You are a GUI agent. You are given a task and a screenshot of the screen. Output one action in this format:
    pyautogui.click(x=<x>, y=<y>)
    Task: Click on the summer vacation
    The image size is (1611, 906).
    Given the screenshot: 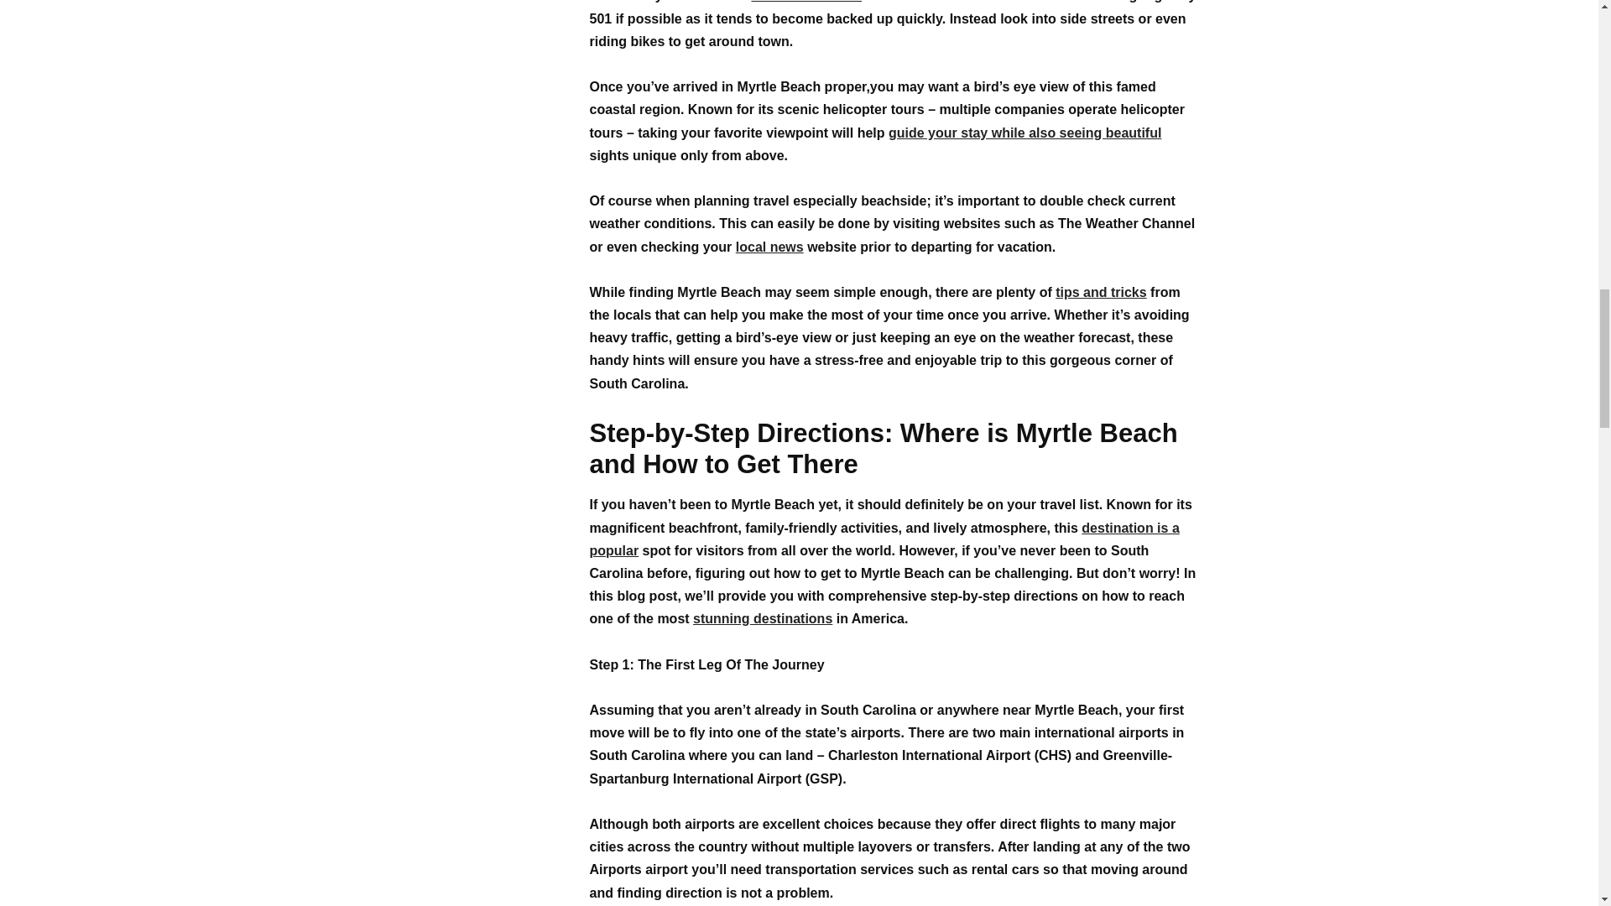 What is the action you would take?
    pyautogui.click(x=805, y=2)
    